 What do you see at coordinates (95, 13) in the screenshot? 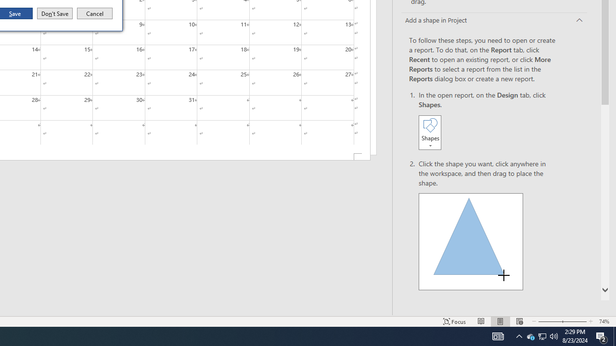
I see `Cancel` at bounding box center [95, 13].